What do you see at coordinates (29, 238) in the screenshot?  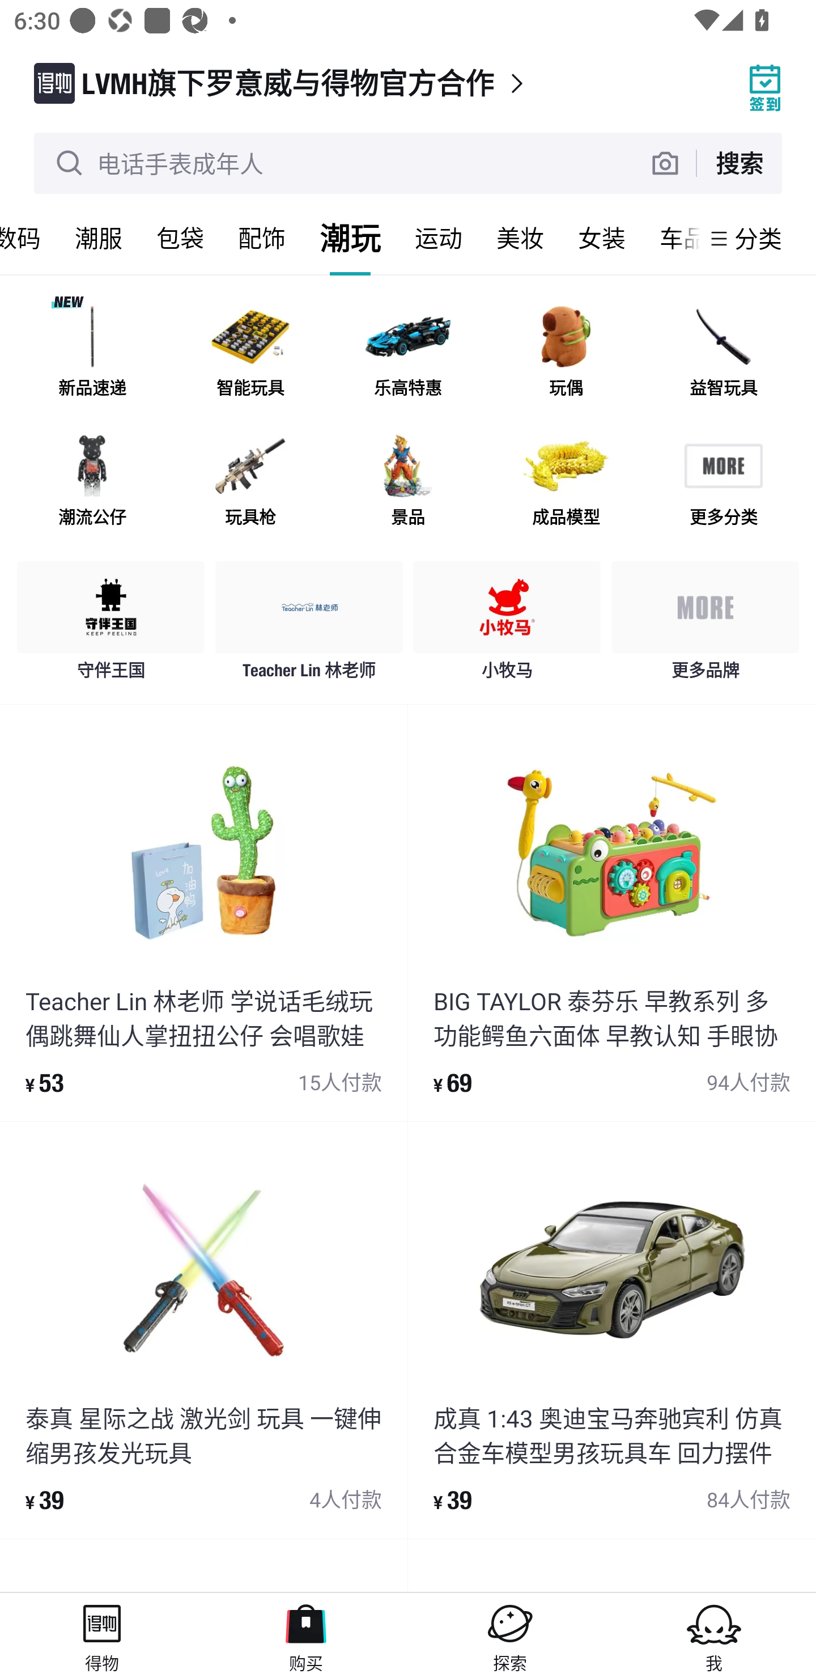 I see `数码` at bounding box center [29, 238].